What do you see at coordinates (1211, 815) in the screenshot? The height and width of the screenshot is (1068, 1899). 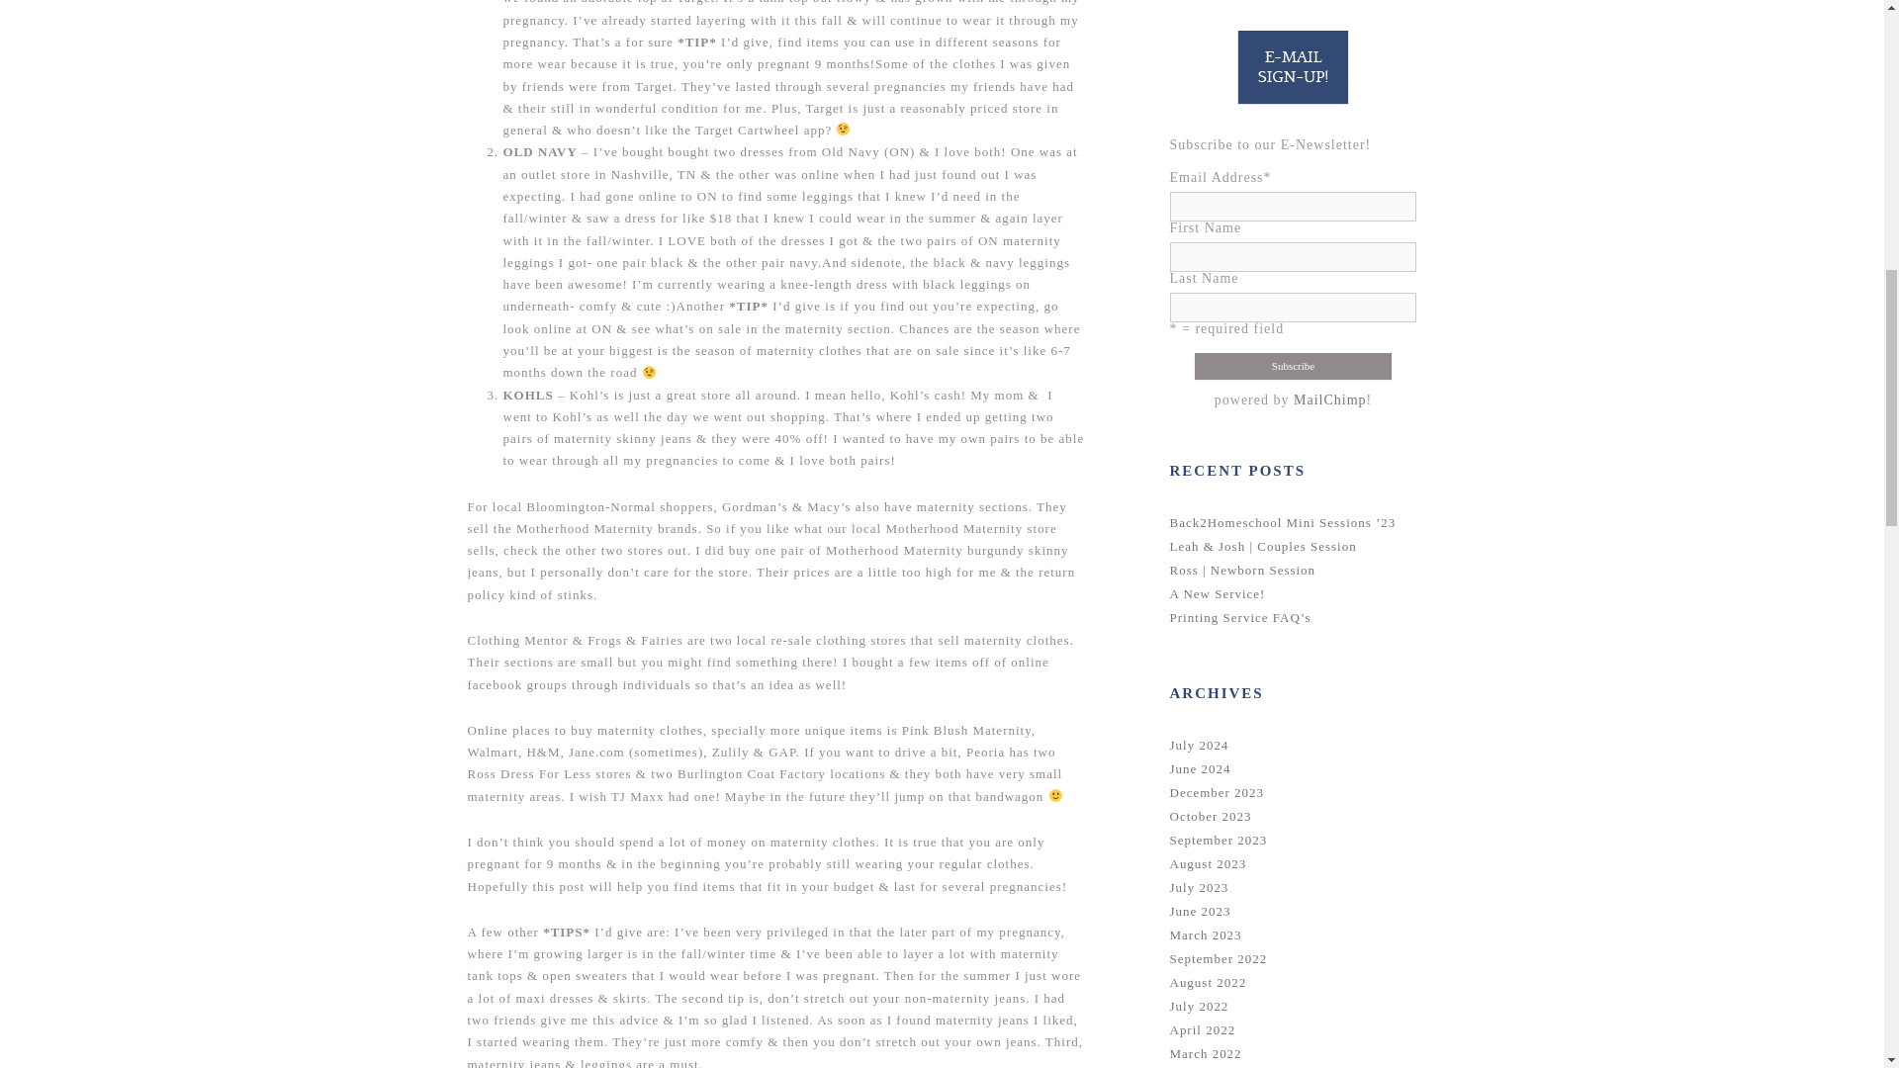 I see `October 2023` at bounding box center [1211, 815].